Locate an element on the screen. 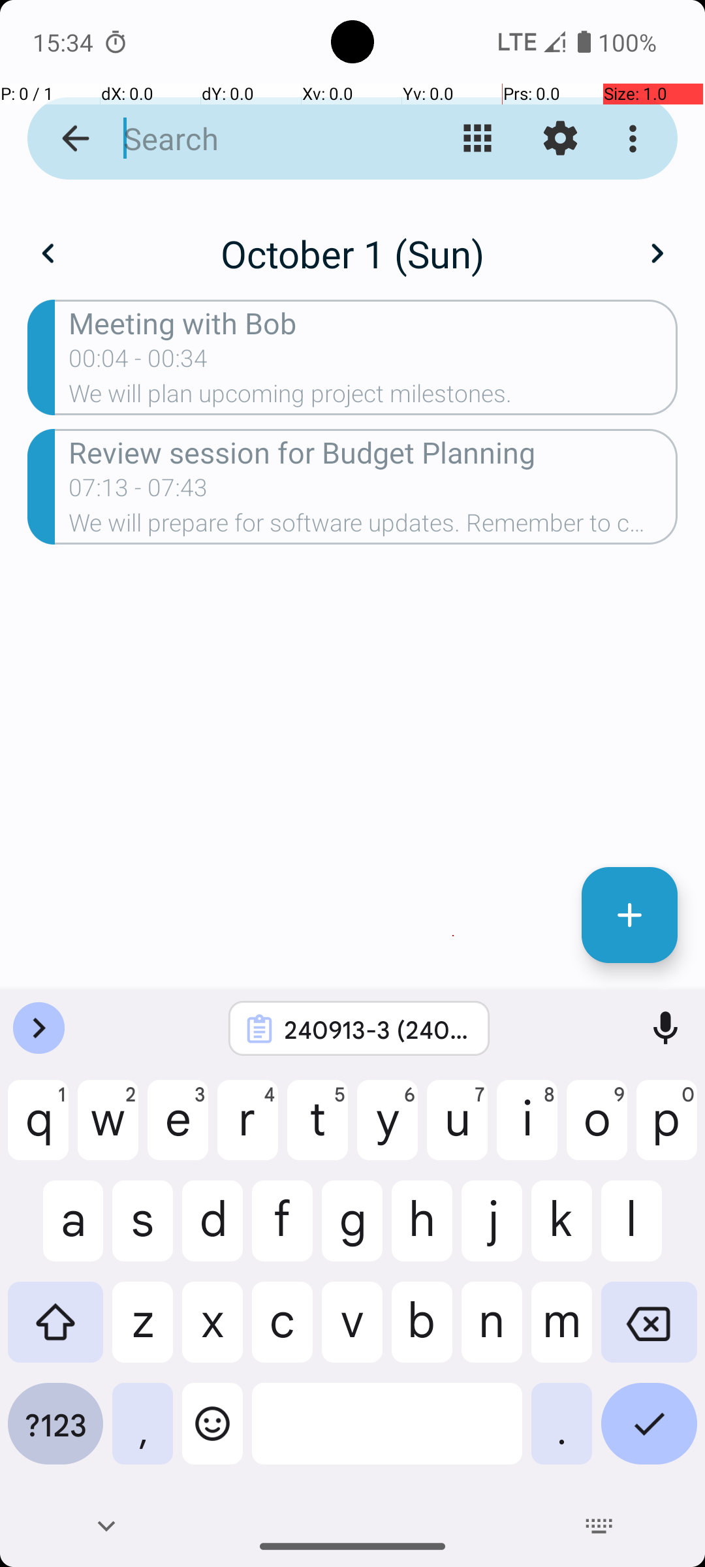  We will prepare for software updates. Remember to confirm attendance. is located at coordinates (373, 526).